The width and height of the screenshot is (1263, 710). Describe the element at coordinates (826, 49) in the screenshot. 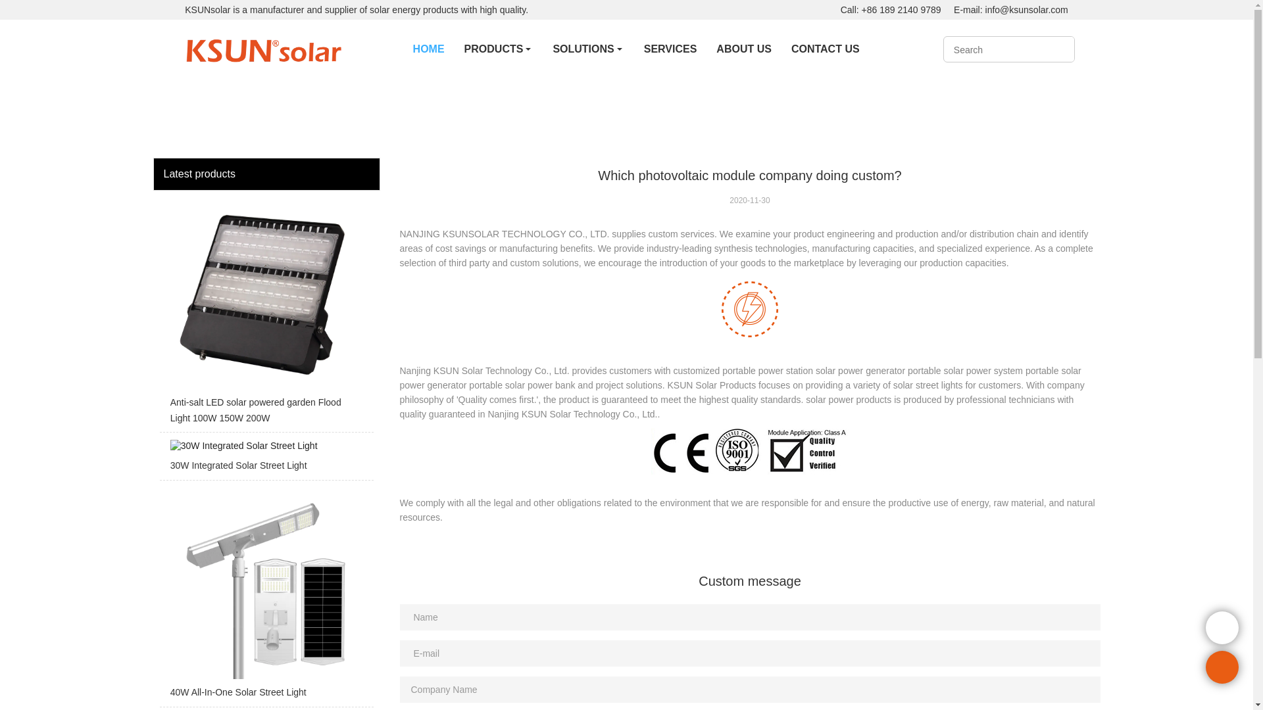

I see `CONTACT US` at that location.